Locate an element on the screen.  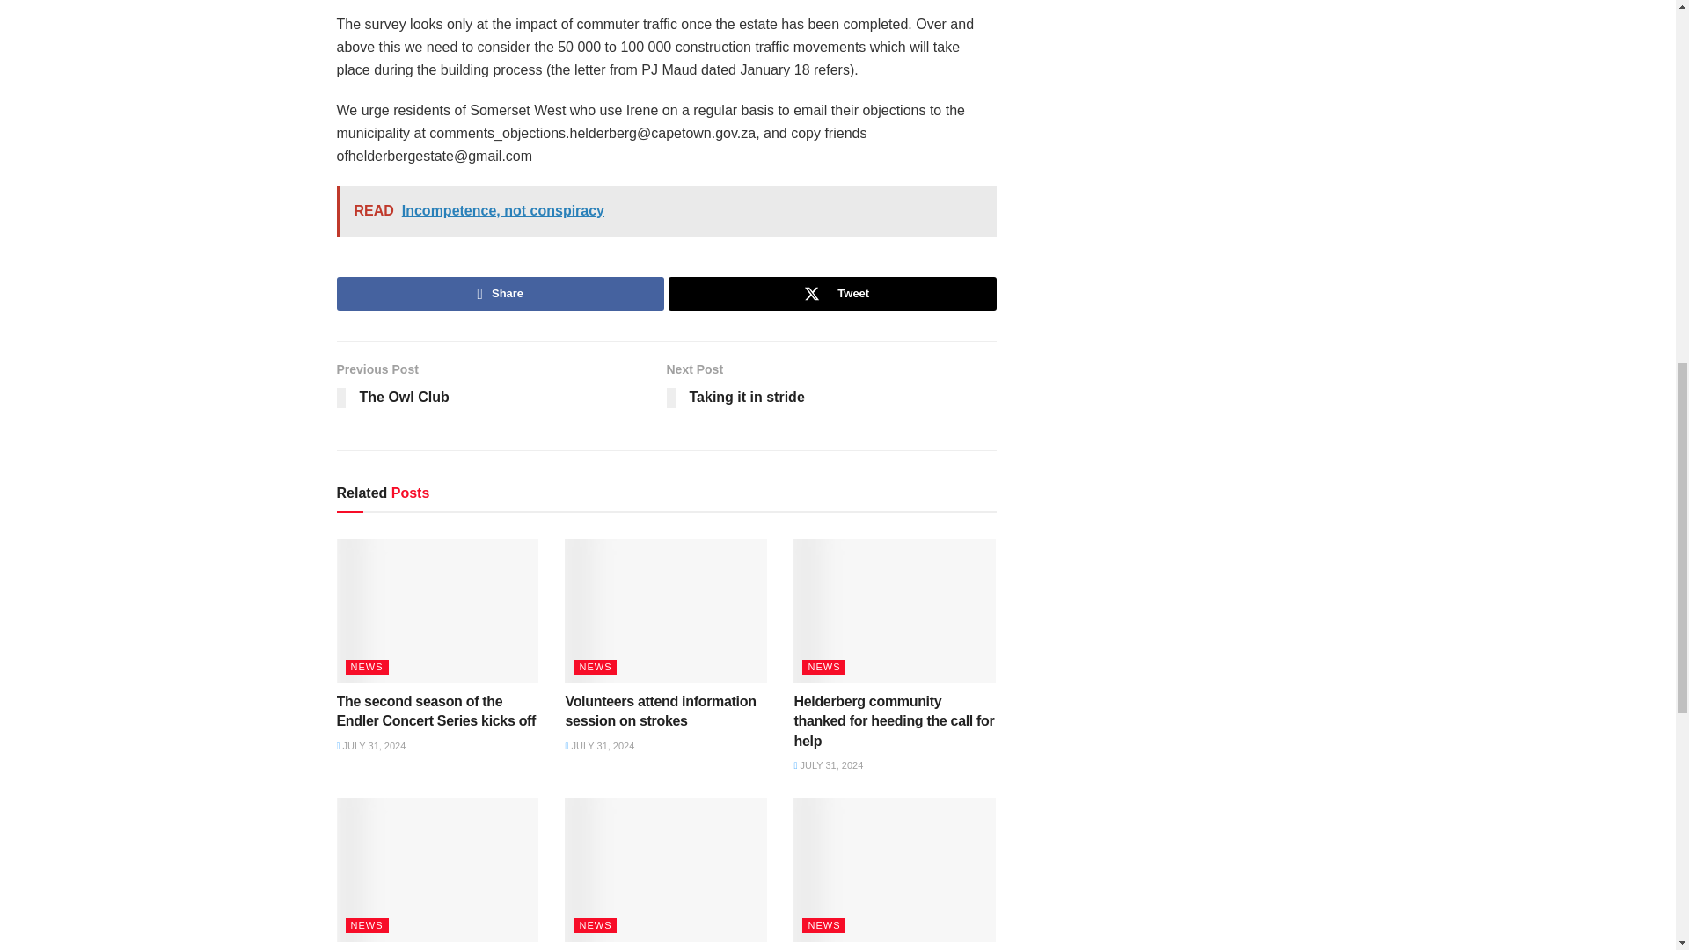
READ  Incompetence, not conspiracy is located at coordinates (666, 210).